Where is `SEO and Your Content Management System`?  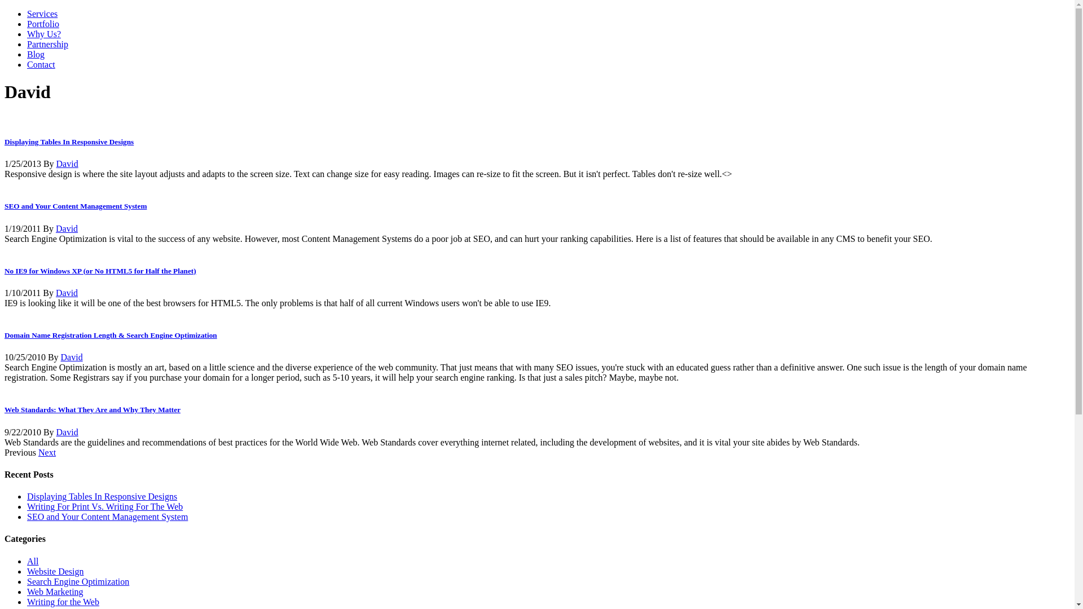 SEO and Your Content Management System is located at coordinates (76, 206).